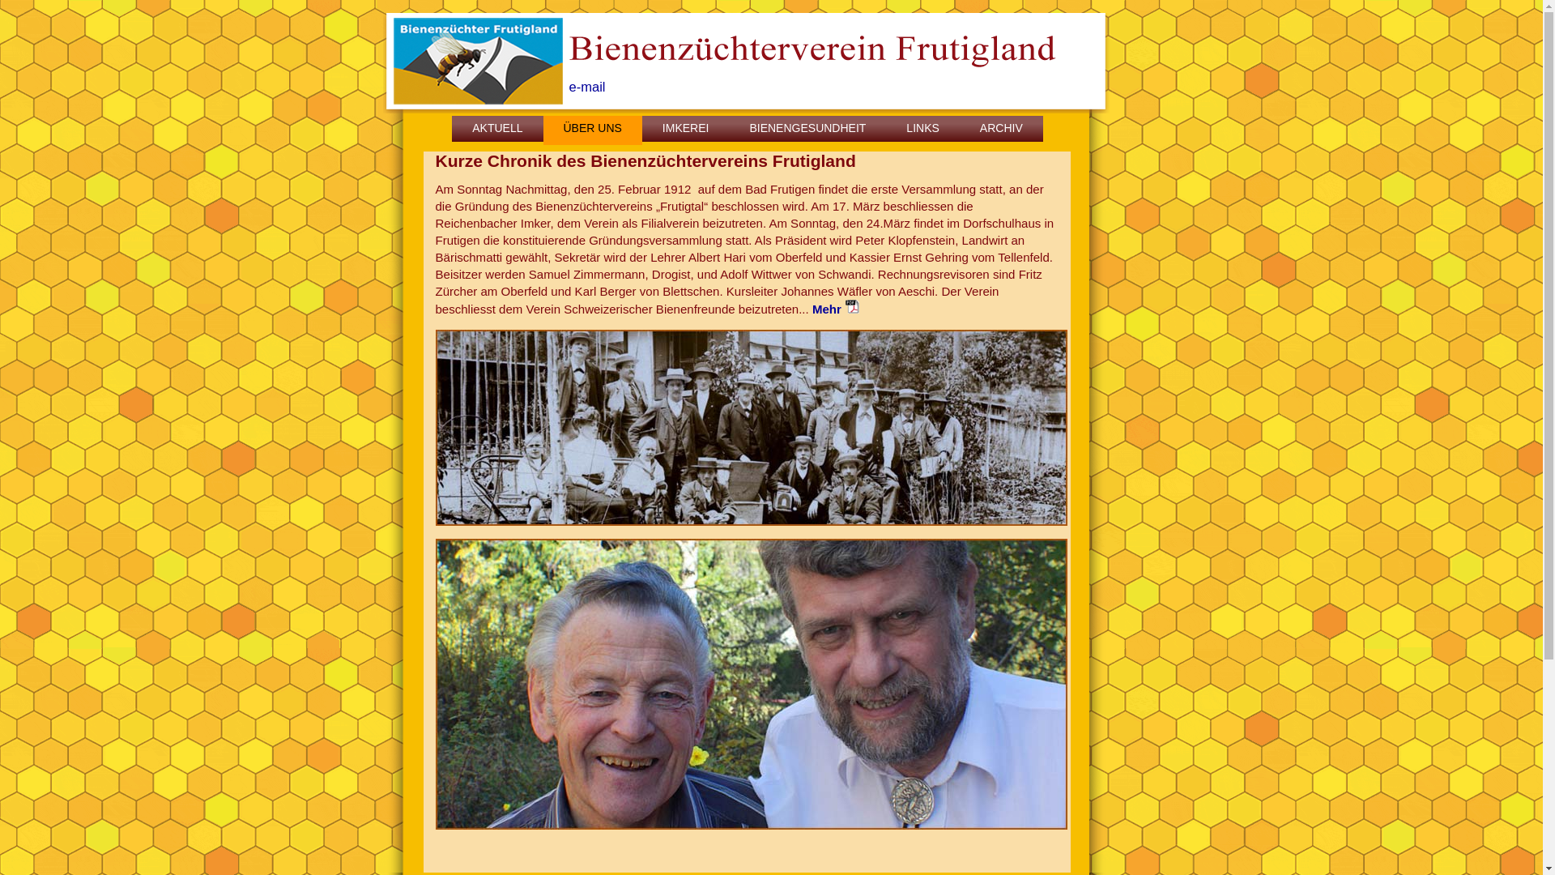 The height and width of the screenshot is (875, 1555). I want to click on LINKS, so click(922, 130).